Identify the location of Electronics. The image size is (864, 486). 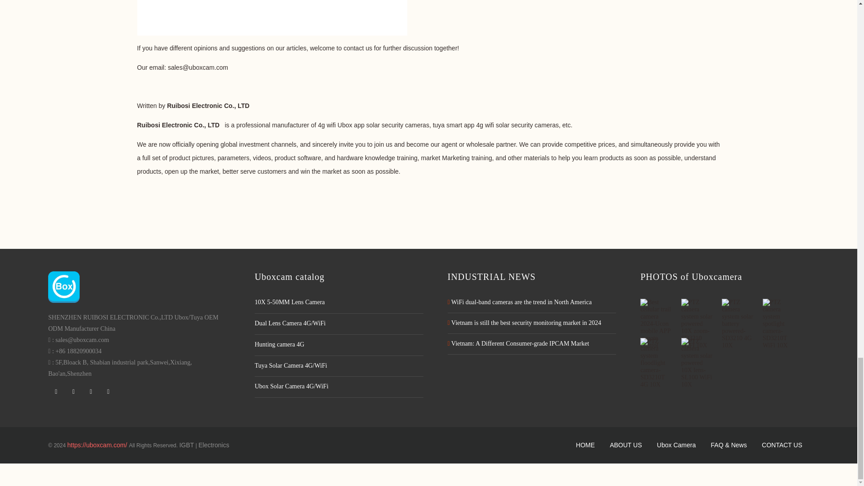
(213, 445).